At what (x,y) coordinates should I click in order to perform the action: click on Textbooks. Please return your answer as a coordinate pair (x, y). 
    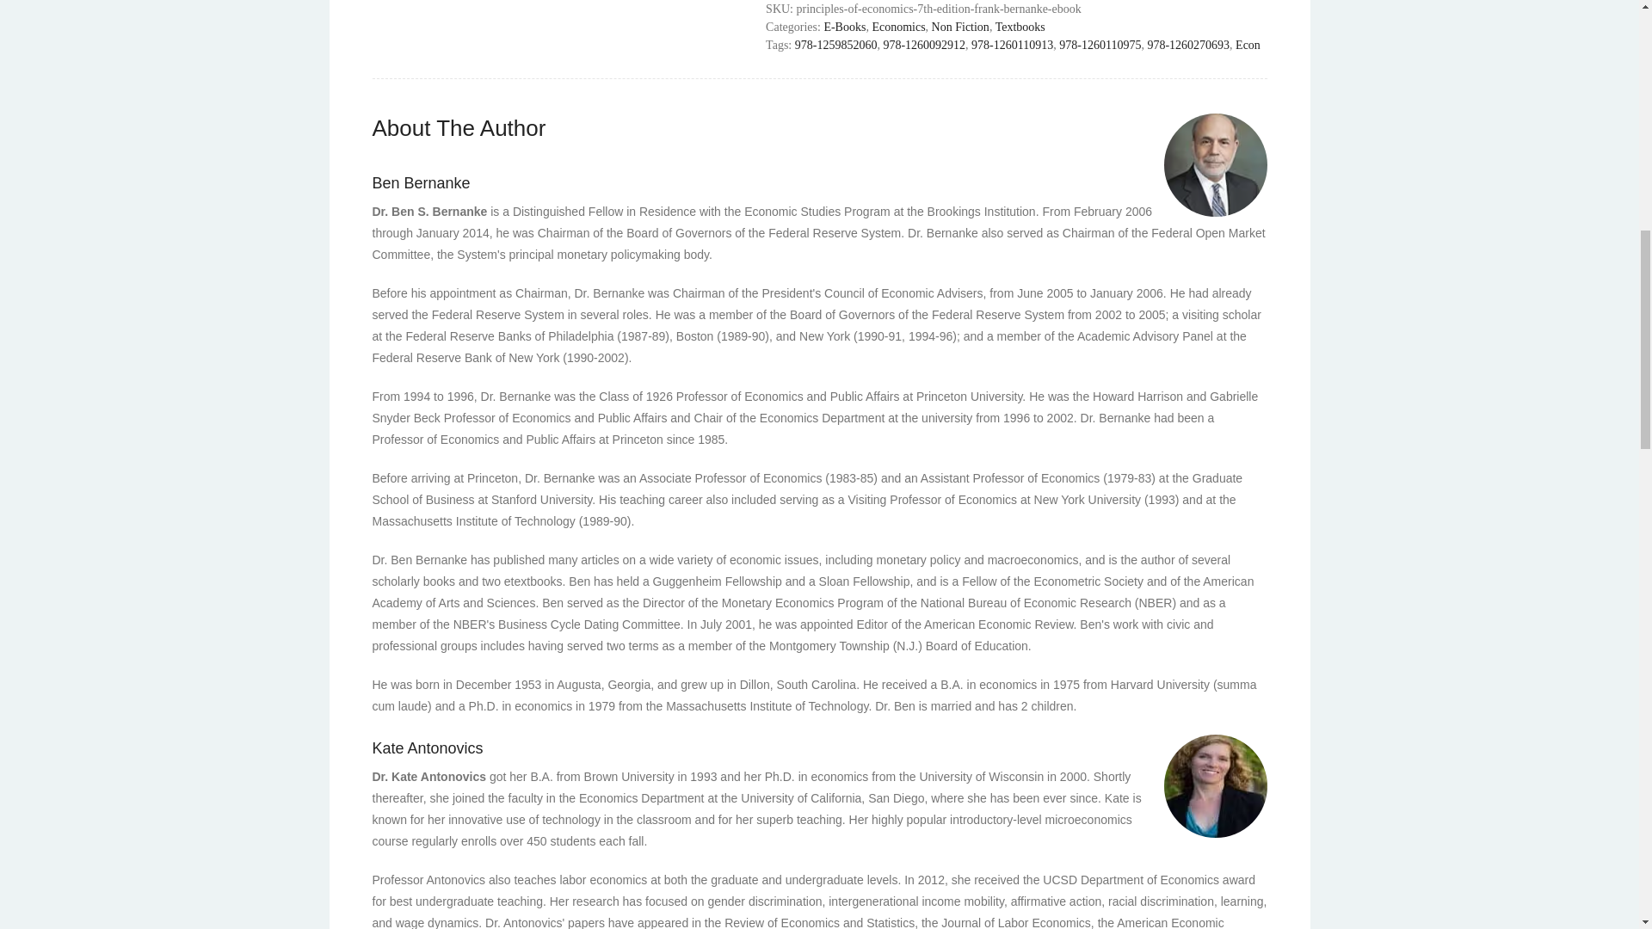
    Looking at the image, I should click on (1020, 26).